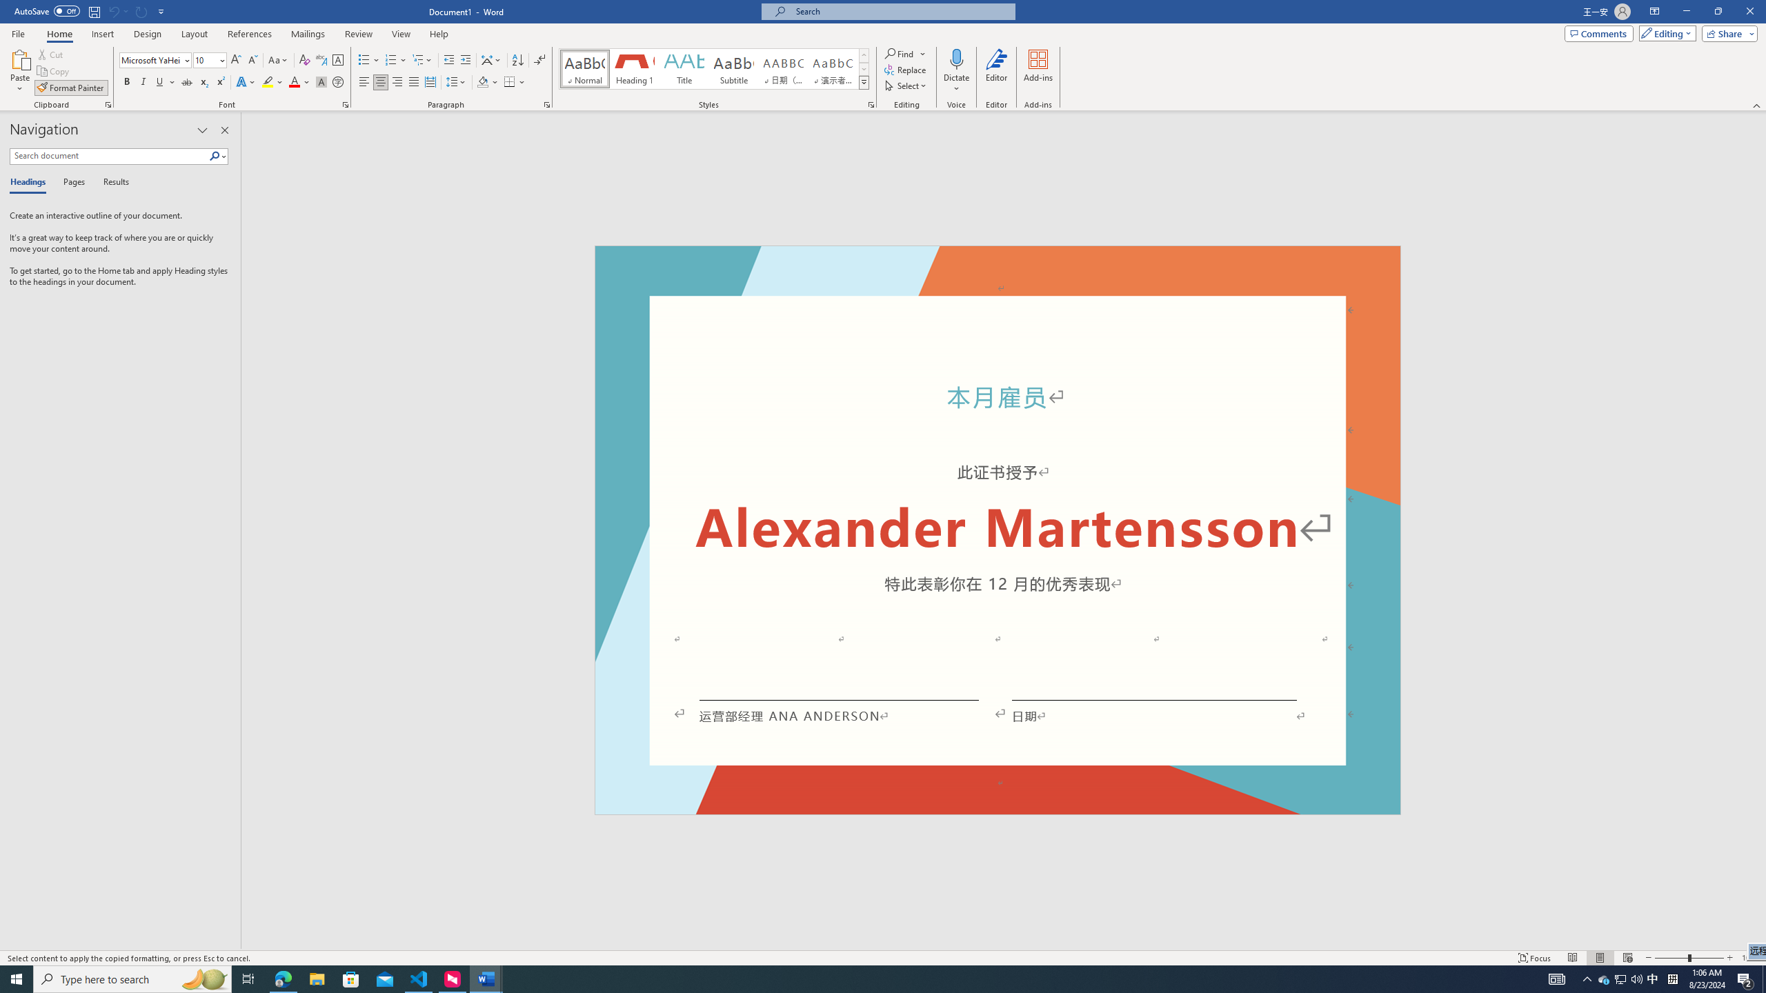  I want to click on Headings, so click(30, 183).